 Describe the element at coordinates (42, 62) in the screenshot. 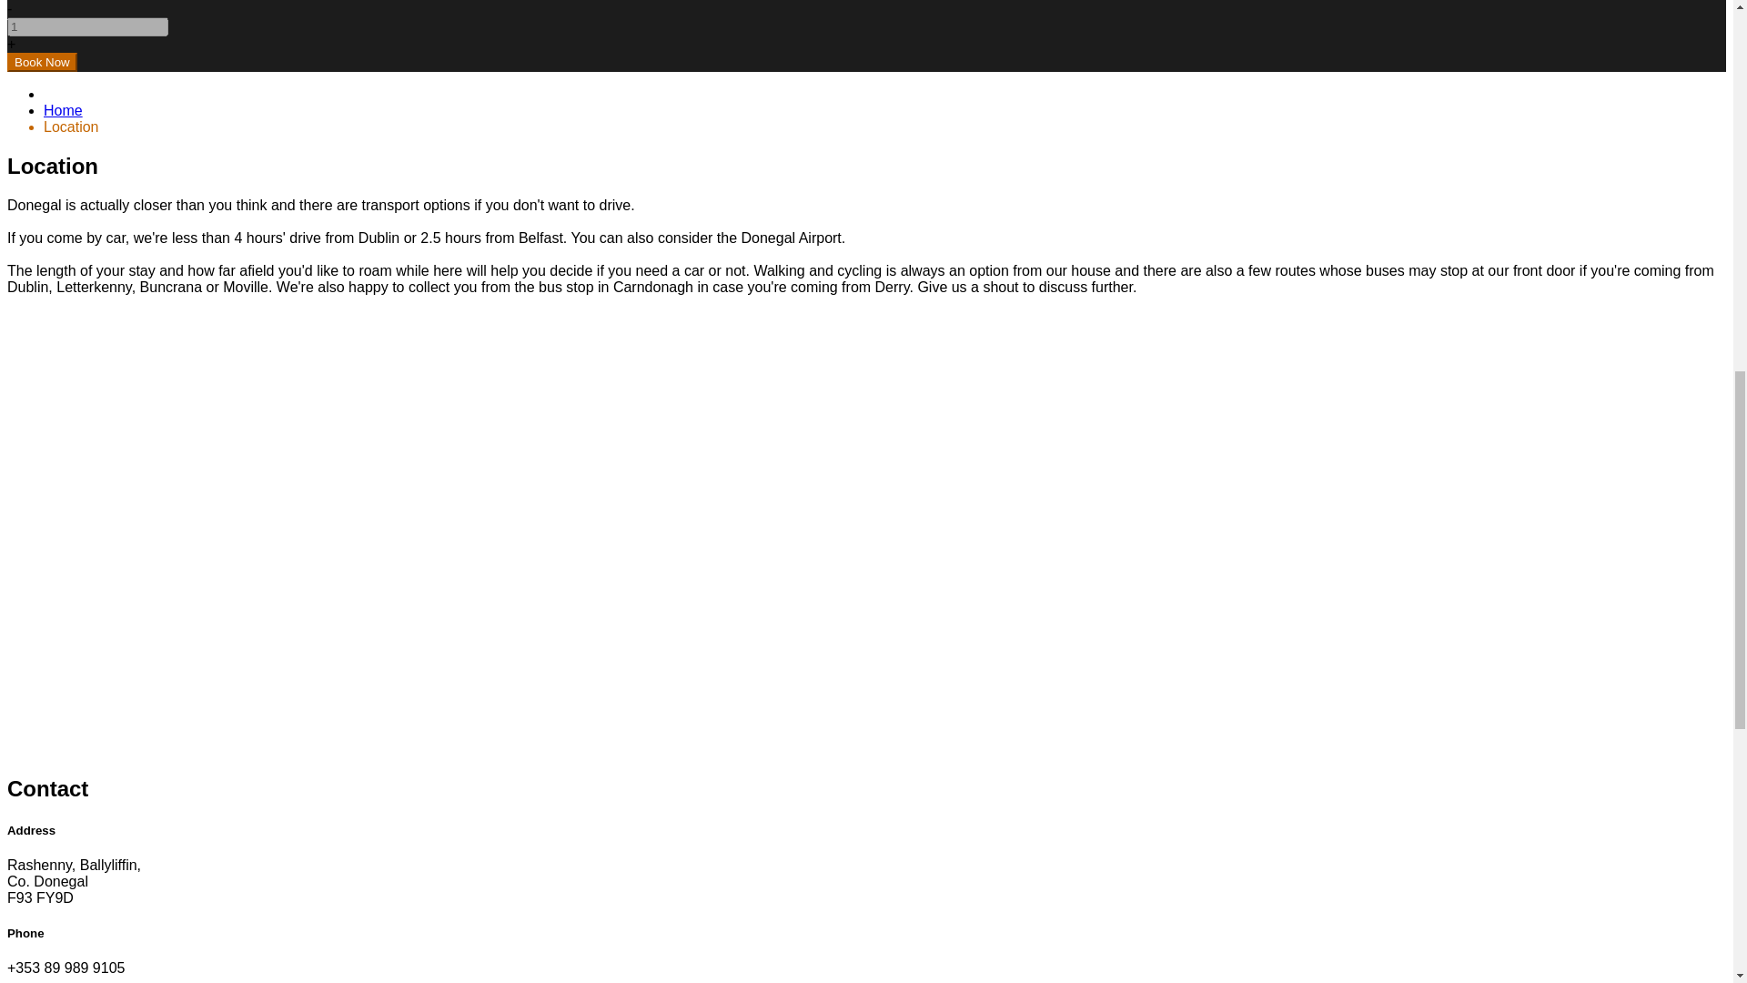

I see `Book Now` at that location.